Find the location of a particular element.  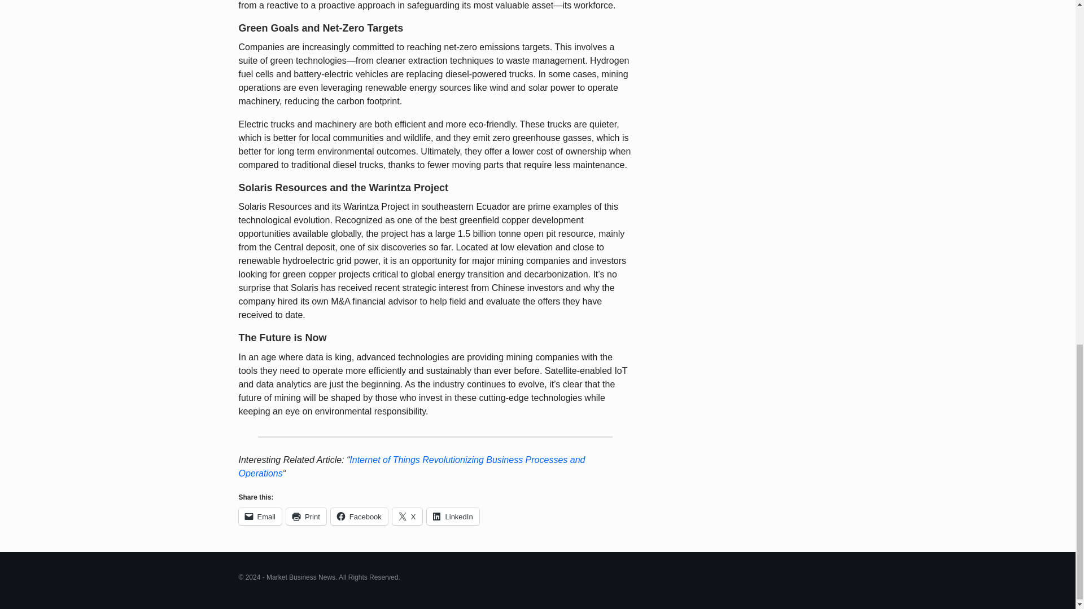

Click to share on Facebook is located at coordinates (359, 516).